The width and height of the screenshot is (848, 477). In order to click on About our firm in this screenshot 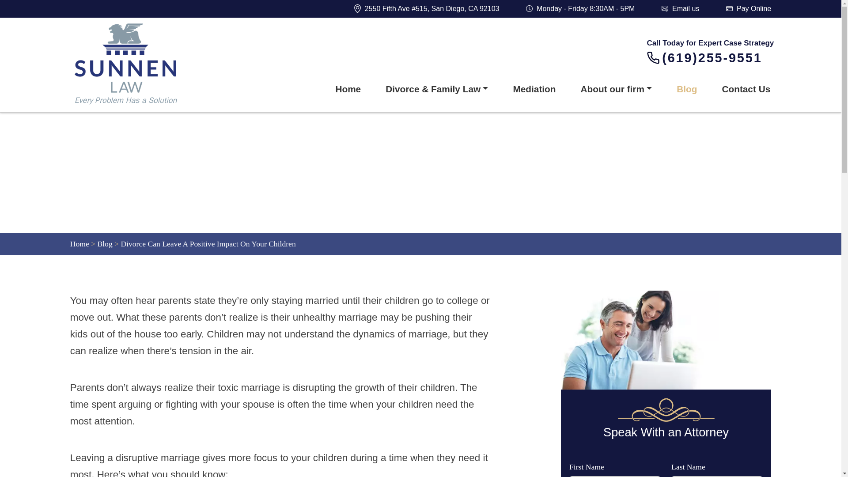, I will do `click(617, 89)`.